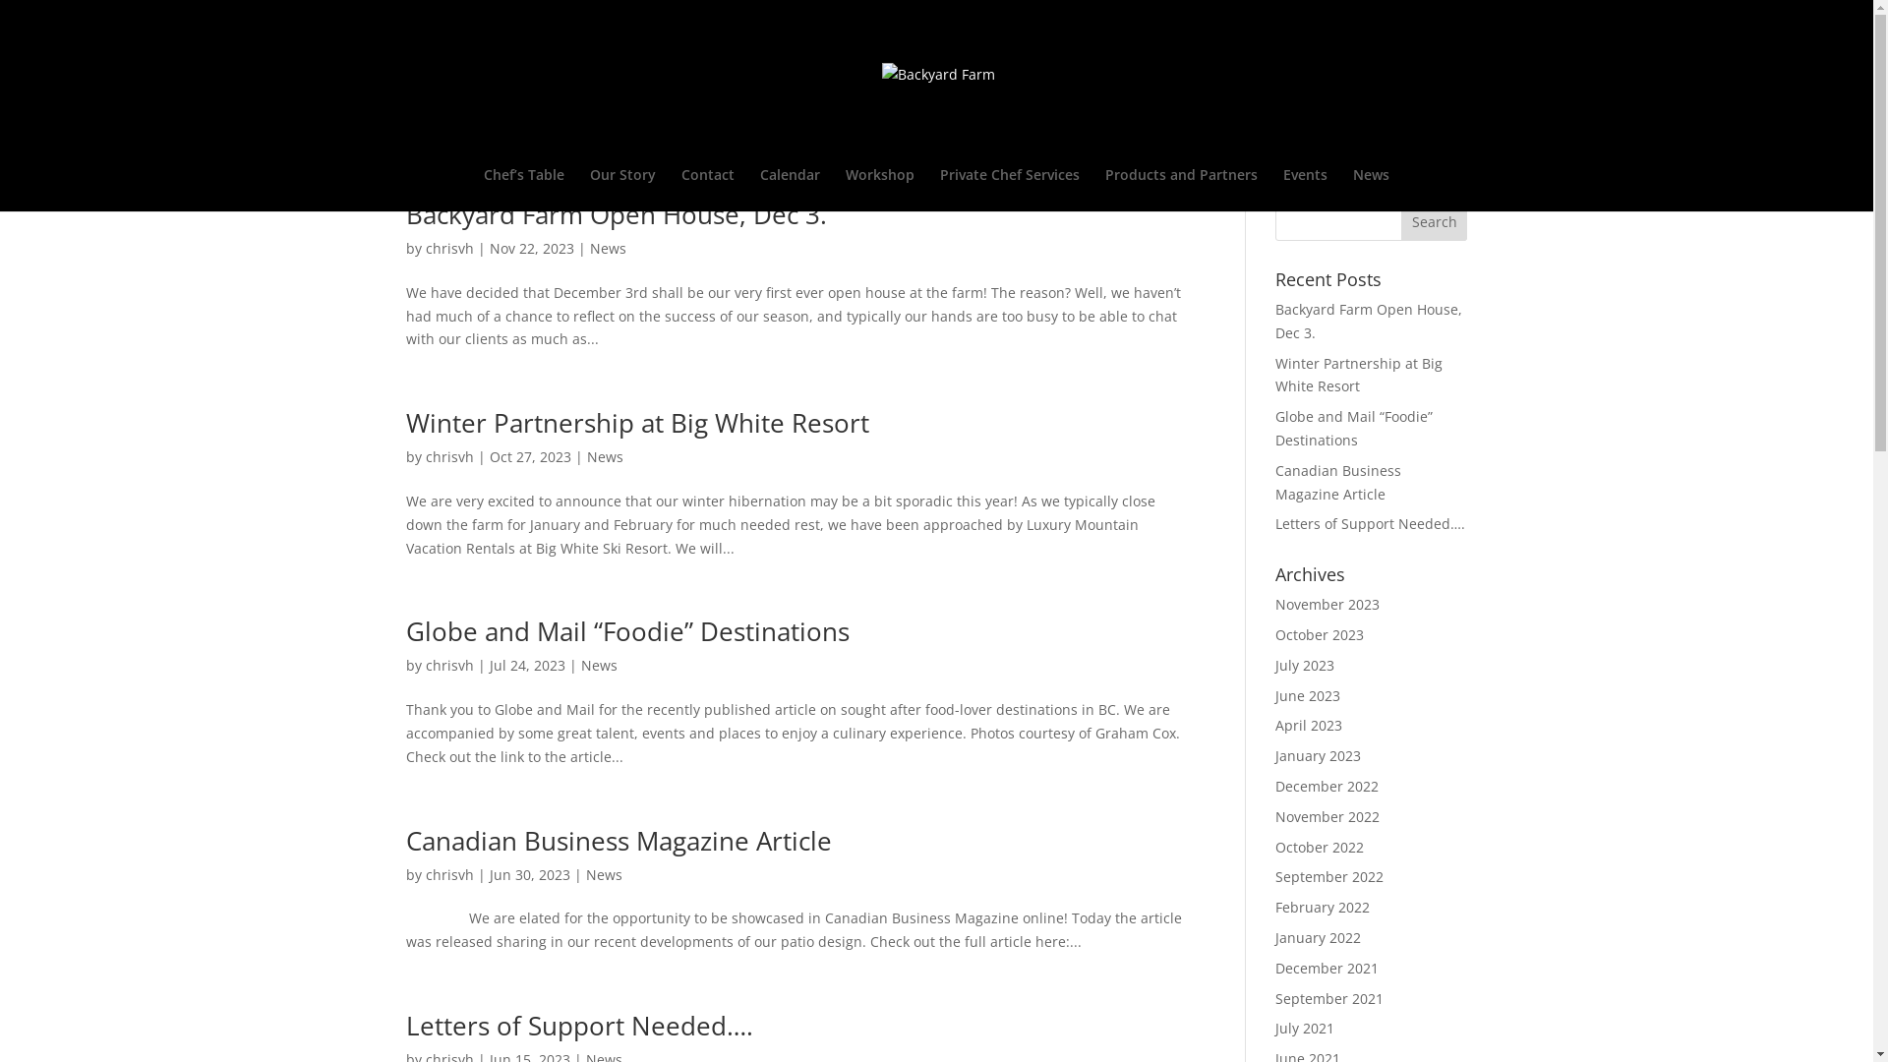 This screenshot has width=1888, height=1062. I want to click on September 2021, so click(1329, 999).